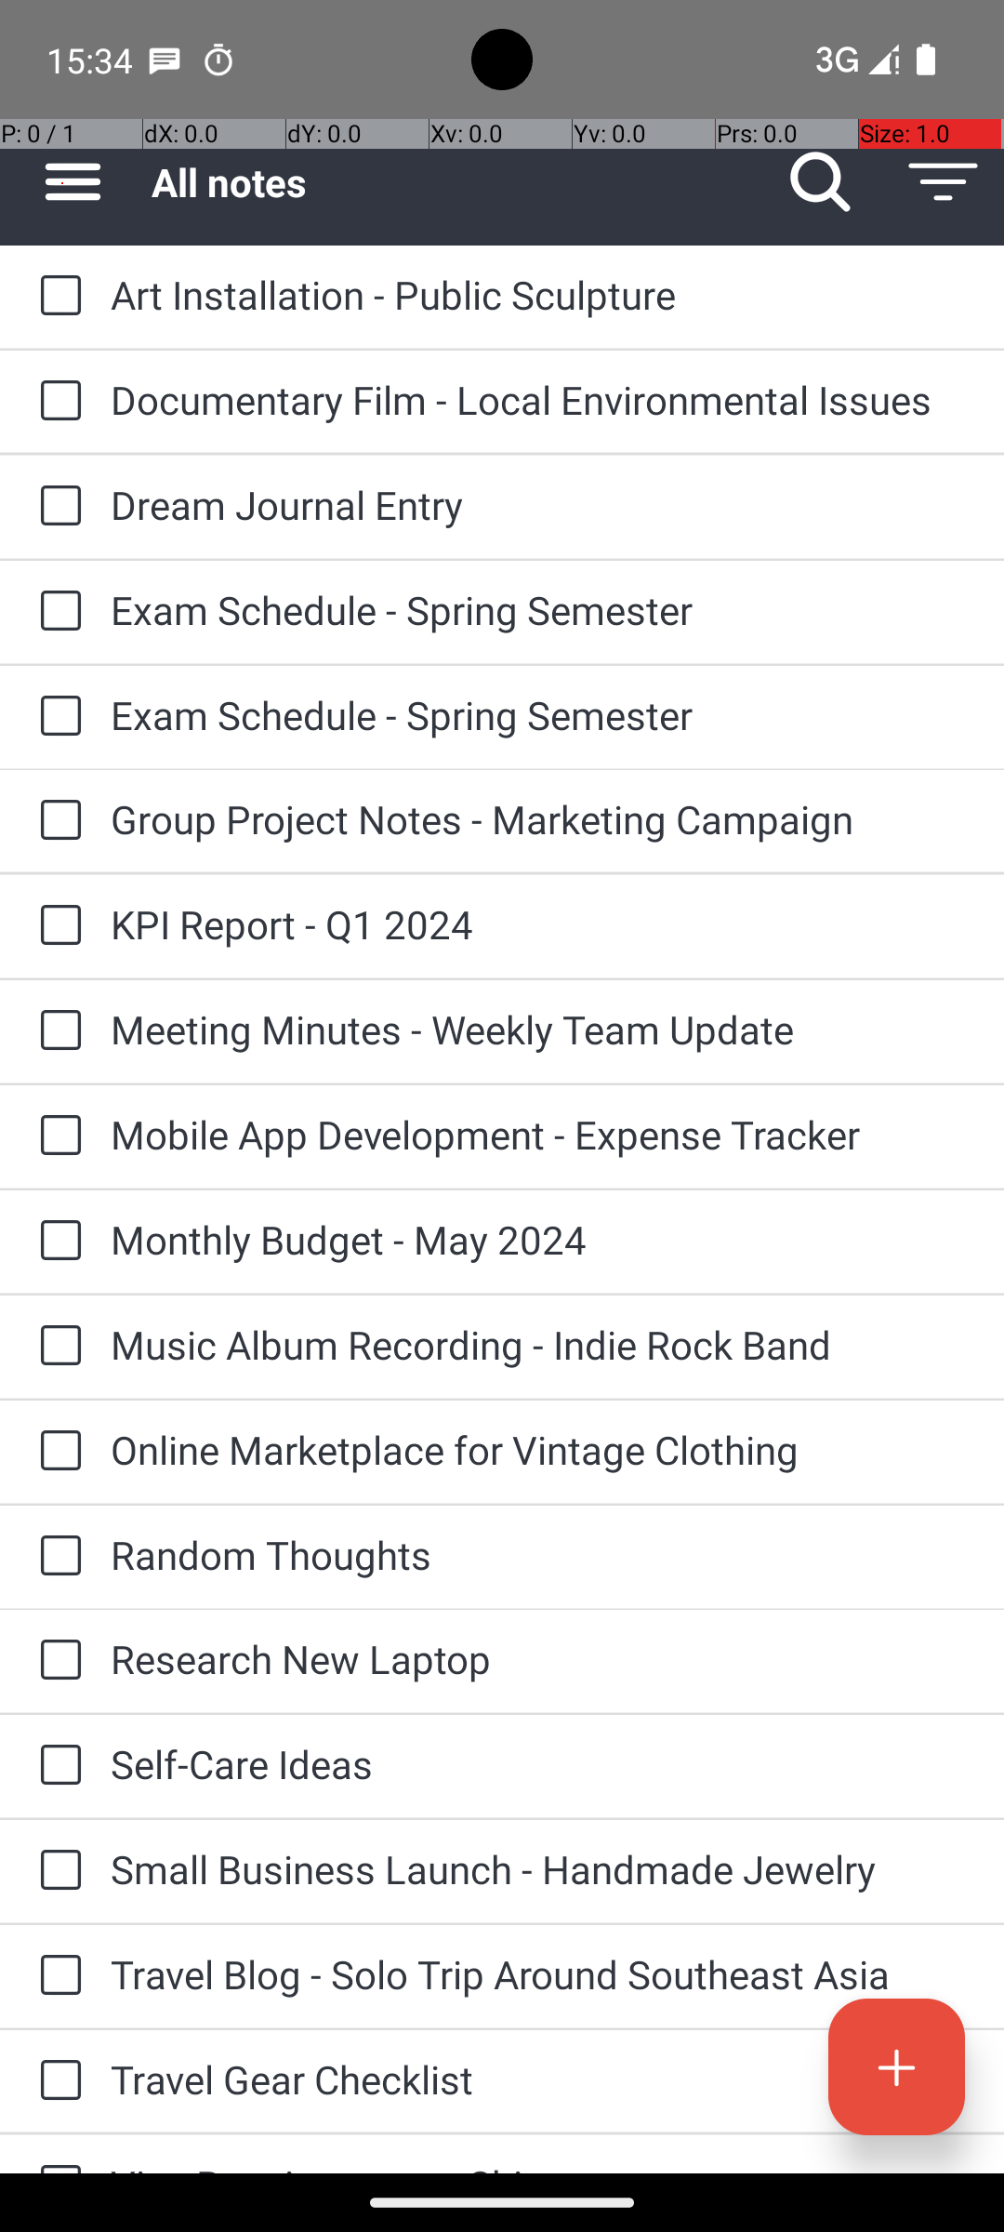 The height and width of the screenshot is (2232, 1004). What do you see at coordinates (539, 1869) in the screenshot?
I see `Small Business Launch - Handmade Jewelry` at bounding box center [539, 1869].